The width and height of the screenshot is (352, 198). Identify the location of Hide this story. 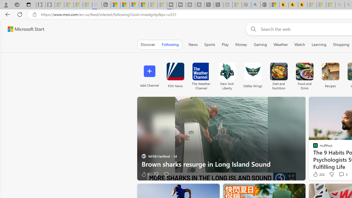
(203, 190).